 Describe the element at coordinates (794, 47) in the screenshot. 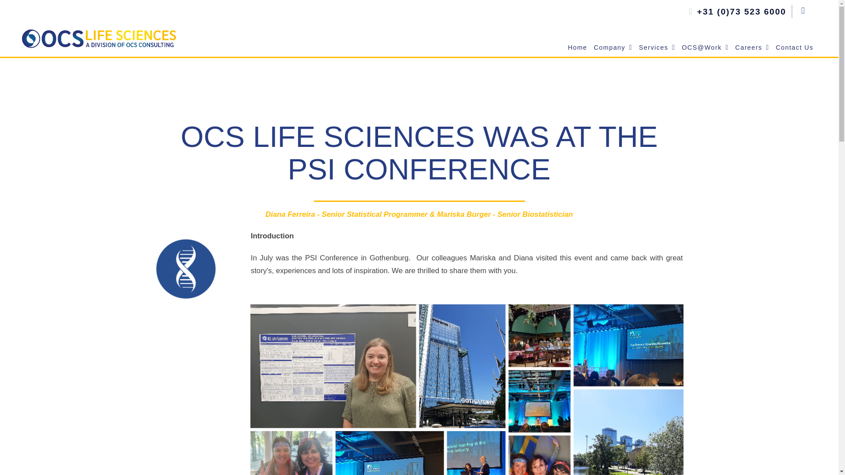

I see `Contact Us` at that location.